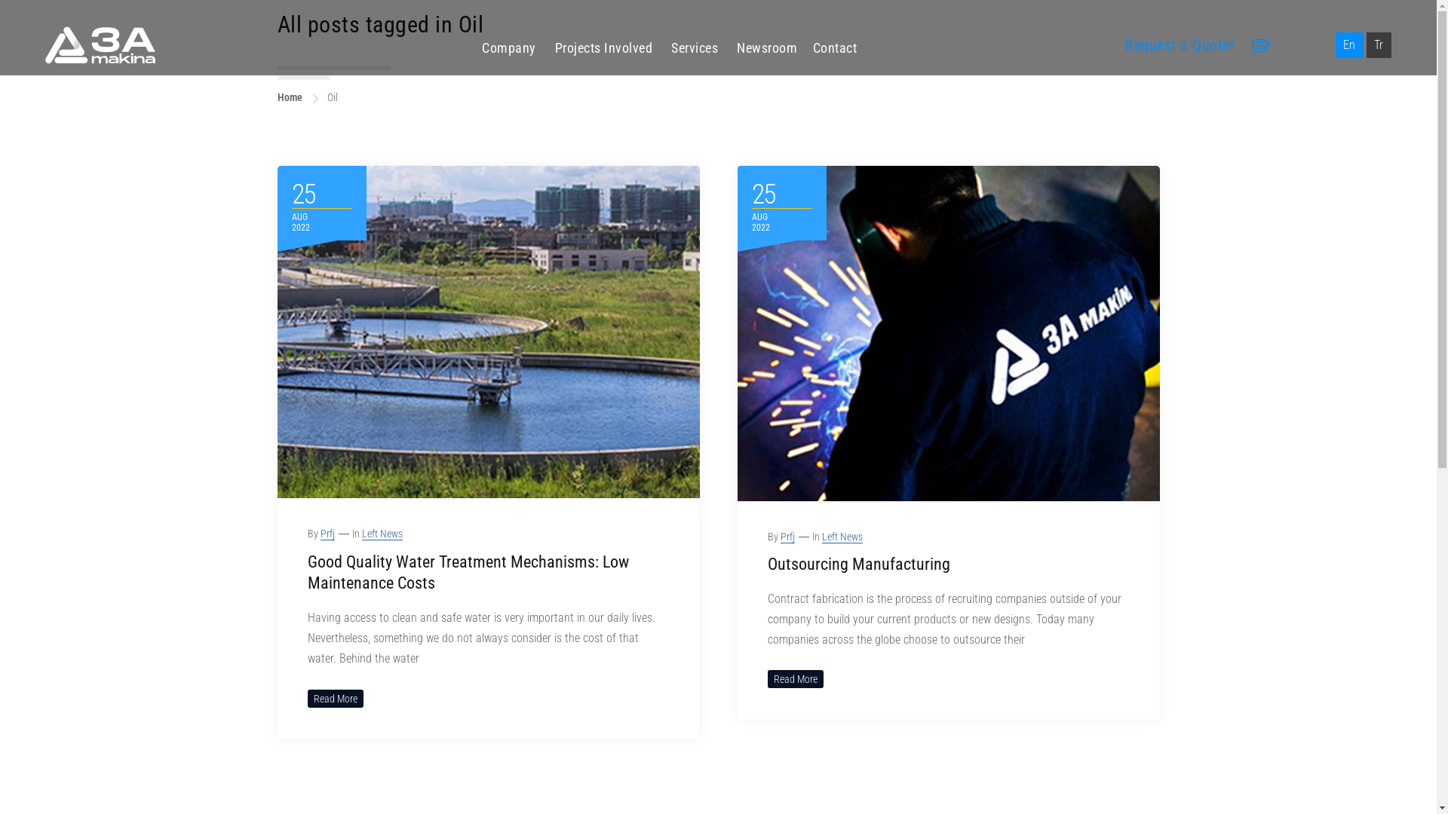  I want to click on Request a Quote!, so click(1180, 45).